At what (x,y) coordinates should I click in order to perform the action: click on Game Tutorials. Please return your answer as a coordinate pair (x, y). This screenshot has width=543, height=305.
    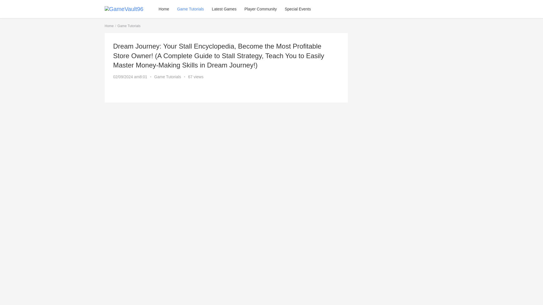
    Looking at the image, I should click on (191, 9).